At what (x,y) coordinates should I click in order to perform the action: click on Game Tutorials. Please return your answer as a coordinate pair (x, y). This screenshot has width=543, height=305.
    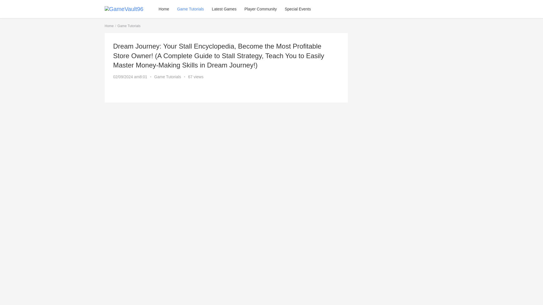
    Looking at the image, I should click on (191, 9).